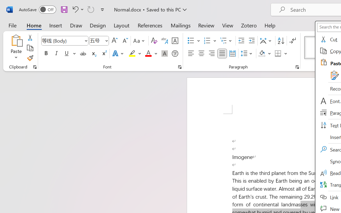 This screenshot has height=213, width=341. Describe the element at coordinates (118, 54) in the screenshot. I see `Text Effects and Typography` at that location.